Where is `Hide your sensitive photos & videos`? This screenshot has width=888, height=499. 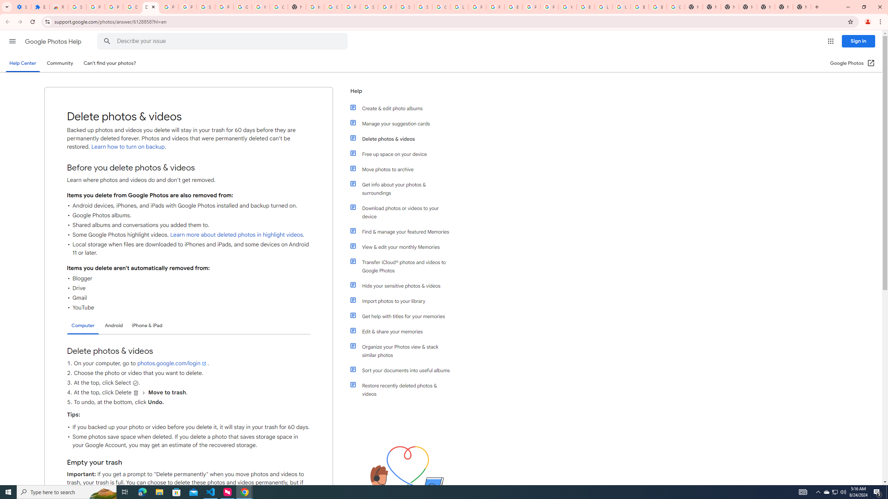
Hide your sensitive photos & videos is located at coordinates (403, 286).